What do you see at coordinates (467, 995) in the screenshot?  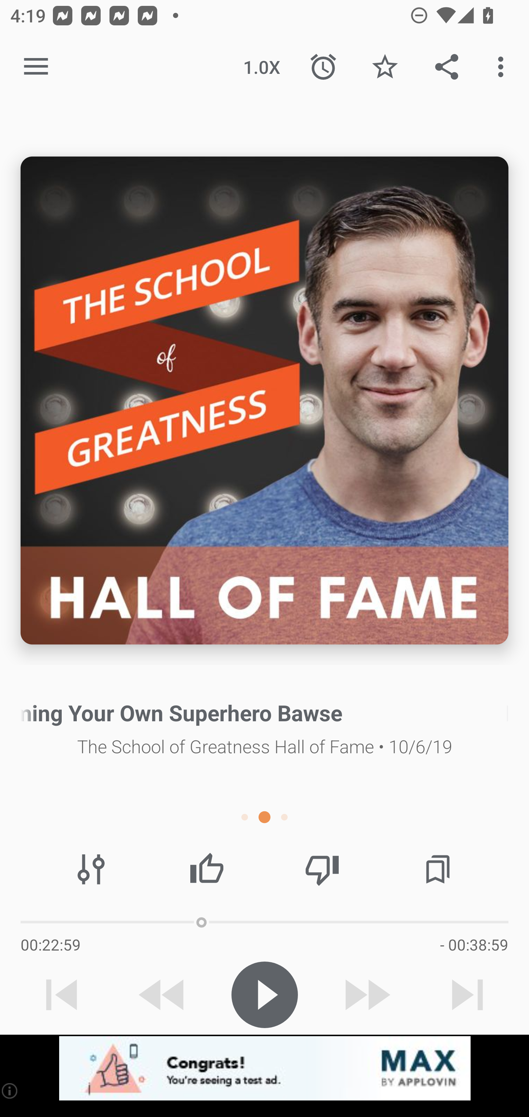 I see `Next track` at bounding box center [467, 995].